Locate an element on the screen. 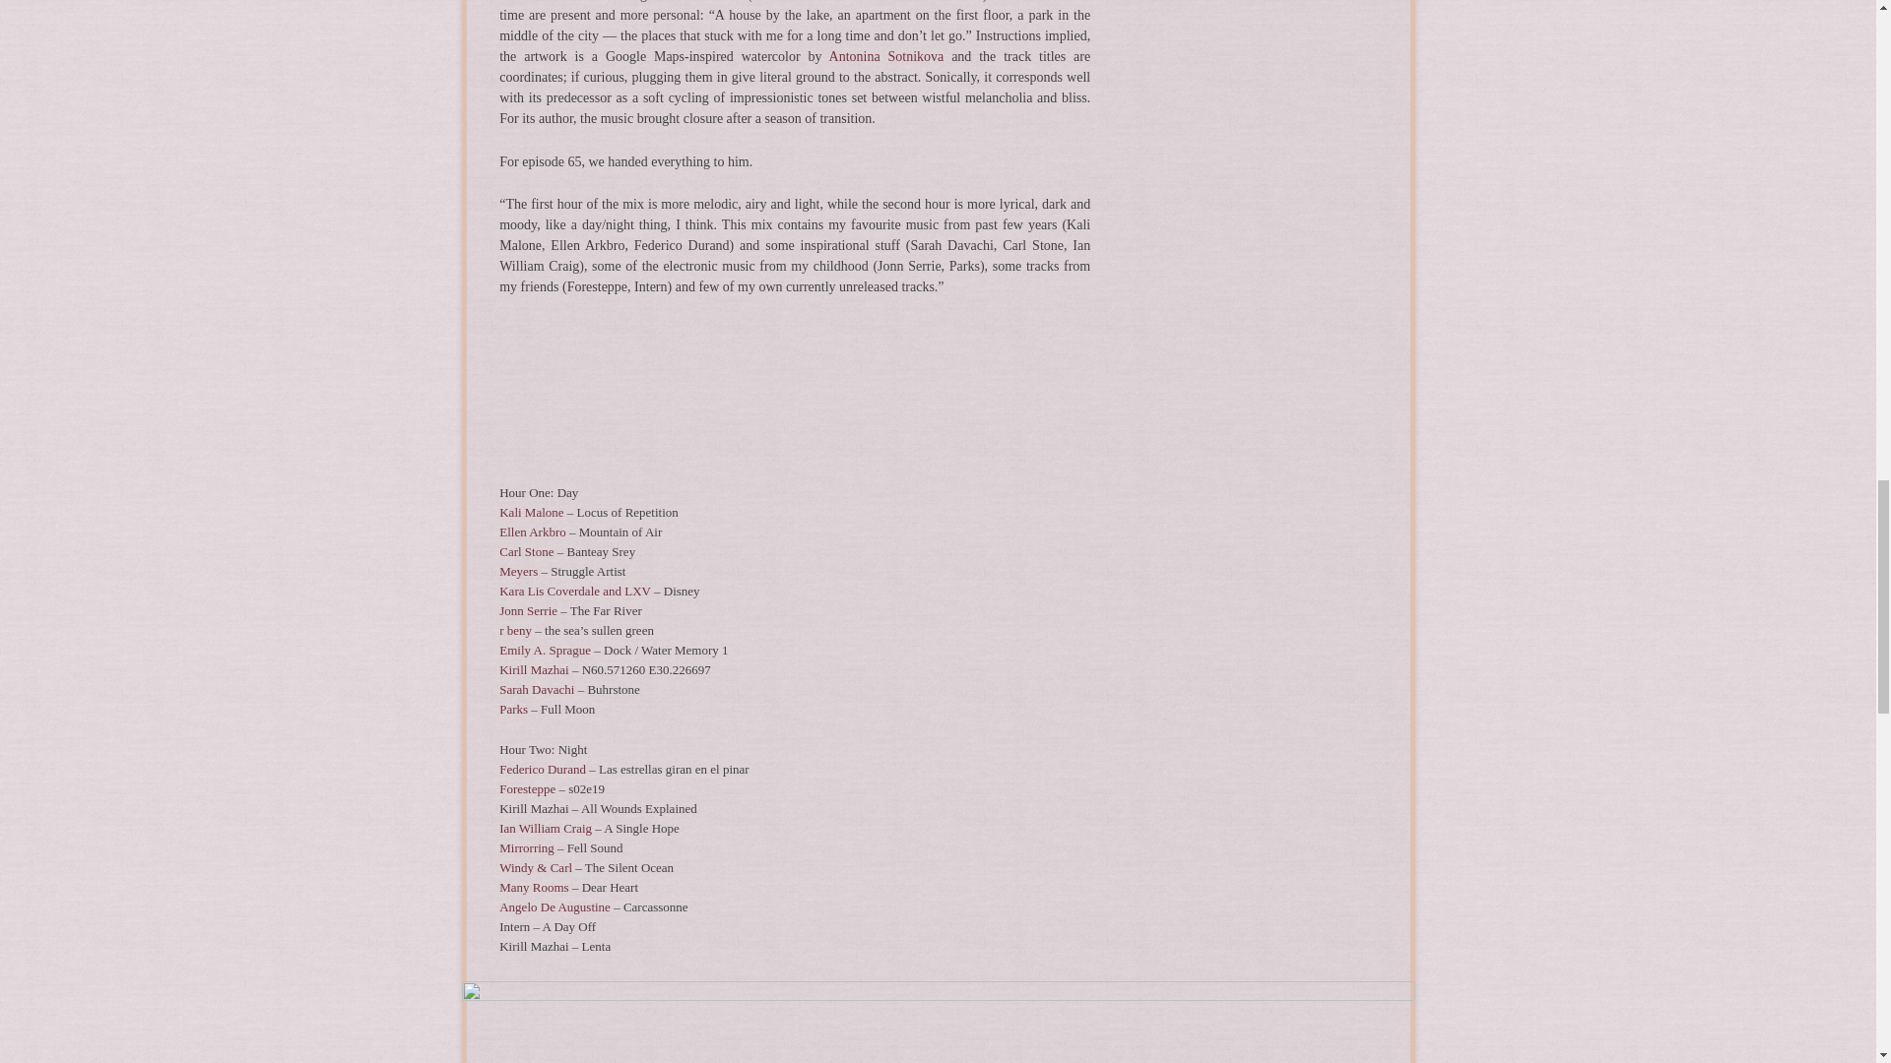 The width and height of the screenshot is (1891, 1063). Emily A. Sprague is located at coordinates (544, 650).